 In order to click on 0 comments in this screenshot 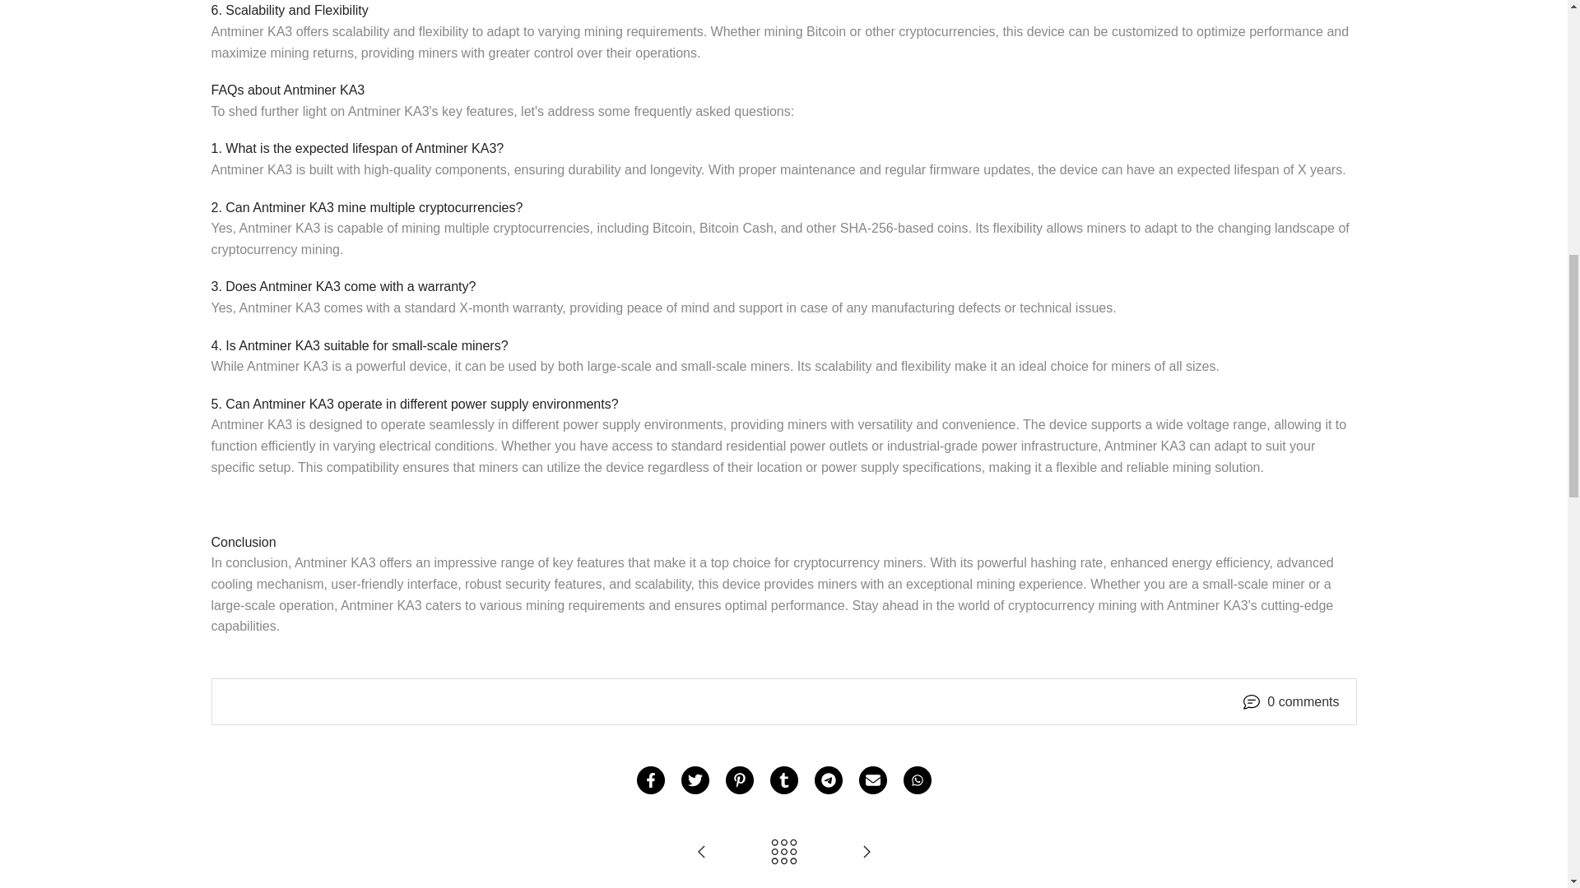, I will do `click(1302, 702)`.